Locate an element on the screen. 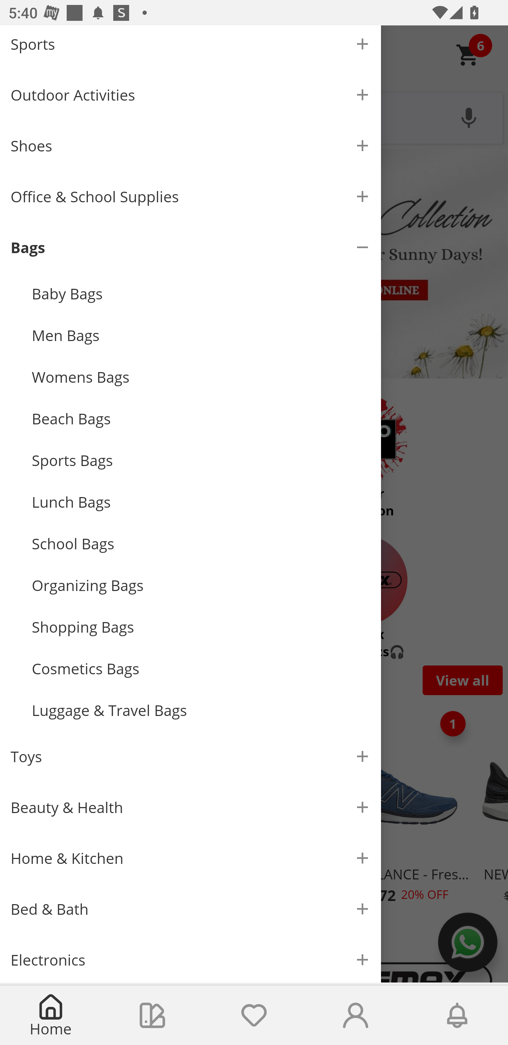 The height and width of the screenshot is (1045, 508). Luggage & Travel Bags is located at coordinates (201, 710).